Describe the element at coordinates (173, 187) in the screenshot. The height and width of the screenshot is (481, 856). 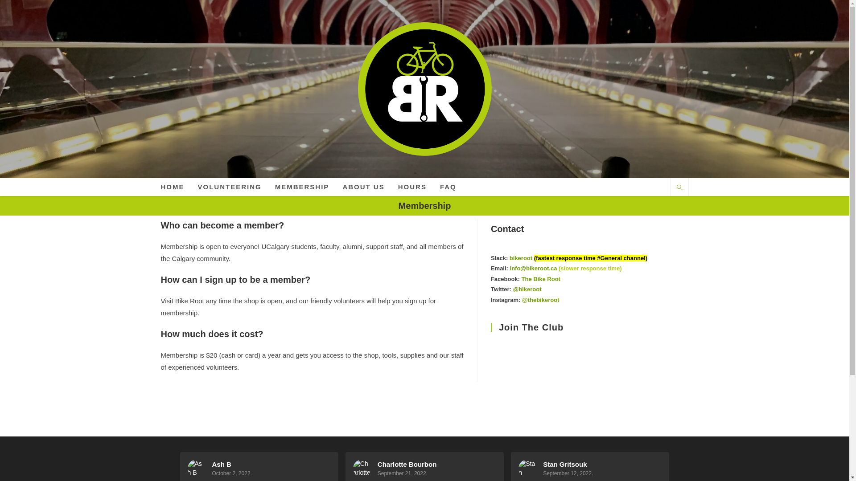
I see `HOME` at that location.